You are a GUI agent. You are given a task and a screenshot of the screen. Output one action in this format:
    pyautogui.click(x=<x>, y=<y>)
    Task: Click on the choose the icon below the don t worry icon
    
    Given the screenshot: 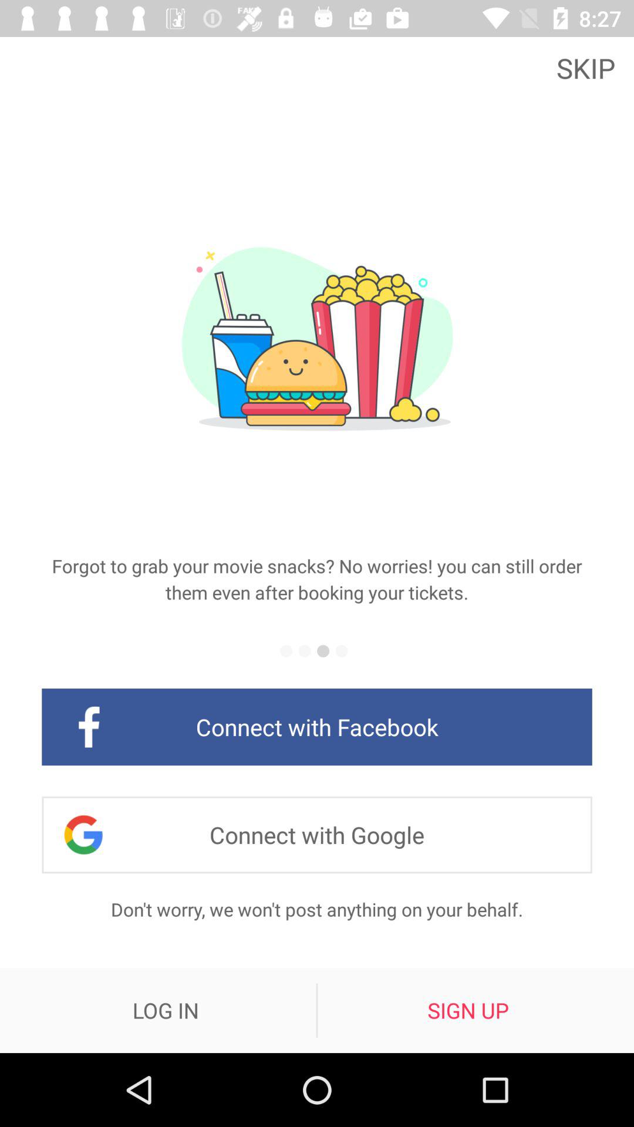 What is the action you would take?
    pyautogui.click(x=166, y=1010)
    